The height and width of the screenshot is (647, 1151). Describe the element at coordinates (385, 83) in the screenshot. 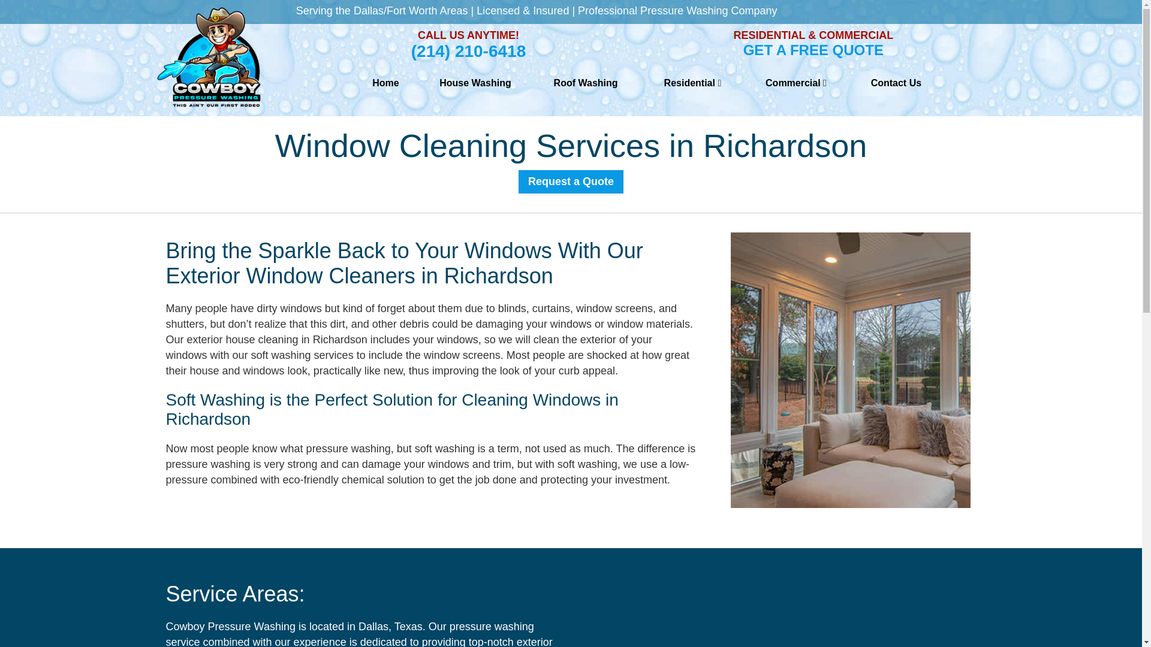

I see `Home` at that location.